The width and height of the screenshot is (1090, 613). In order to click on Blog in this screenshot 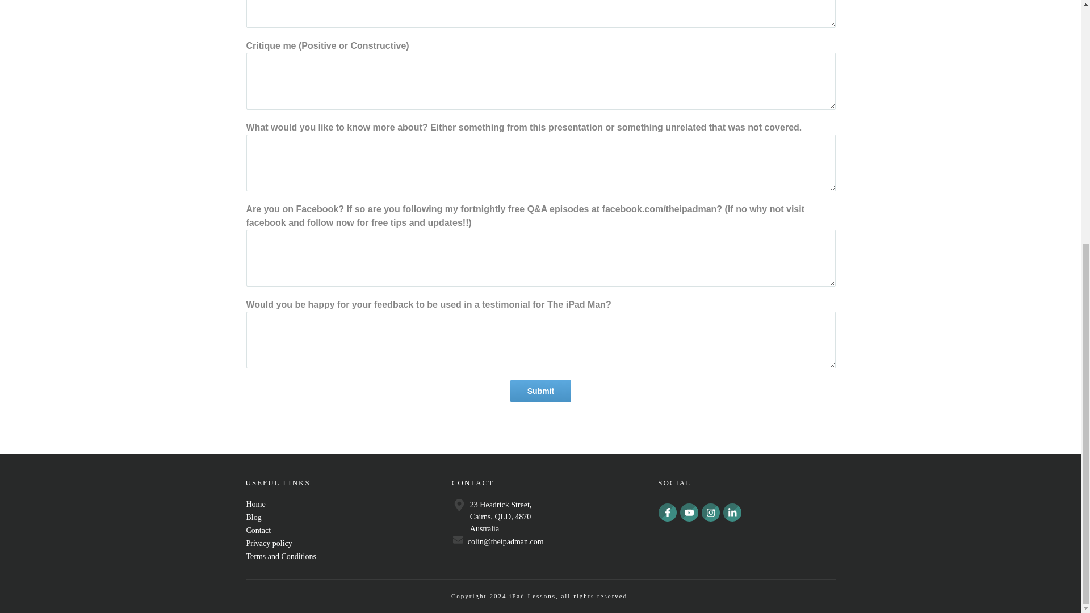, I will do `click(253, 517)`.